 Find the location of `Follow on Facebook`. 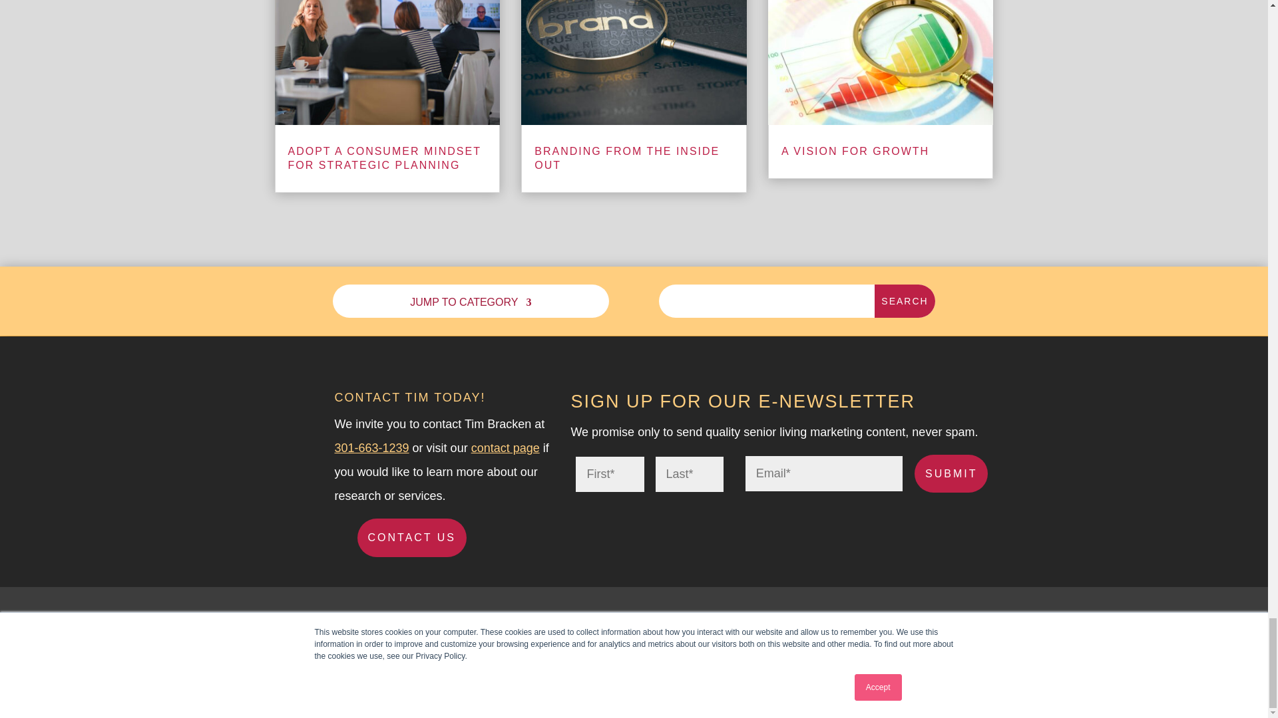

Follow on Facebook is located at coordinates (885, 625).